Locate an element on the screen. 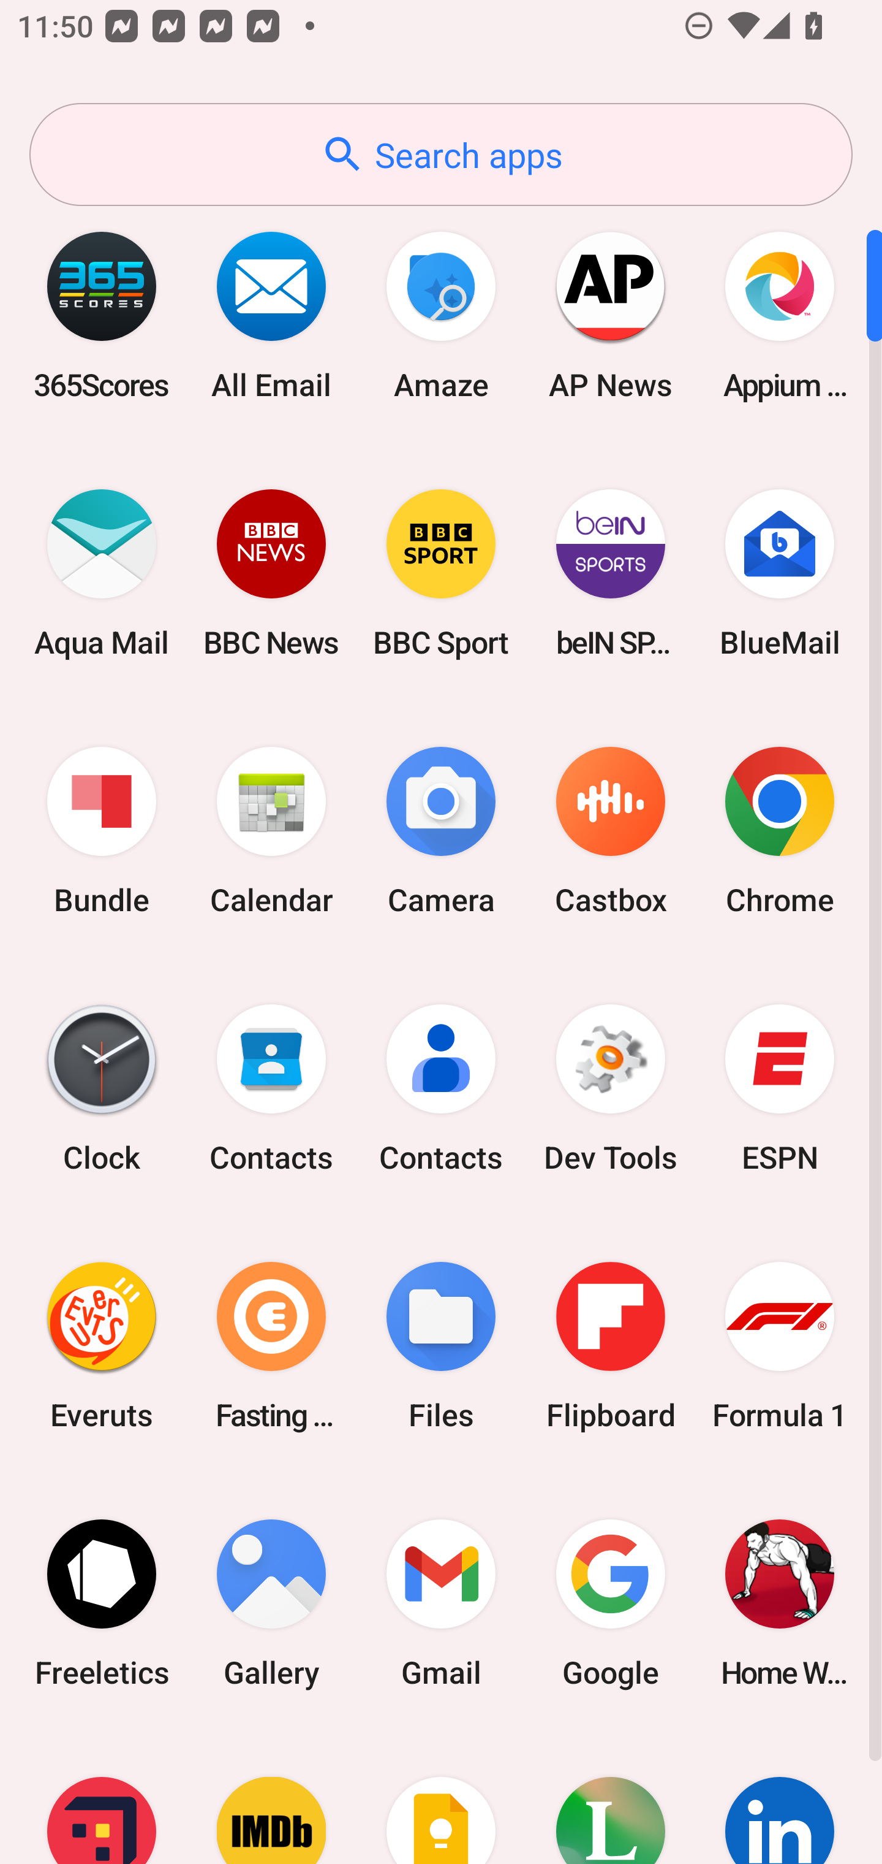 This screenshot has width=882, height=1864. BlueMail is located at coordinates (780, 573).